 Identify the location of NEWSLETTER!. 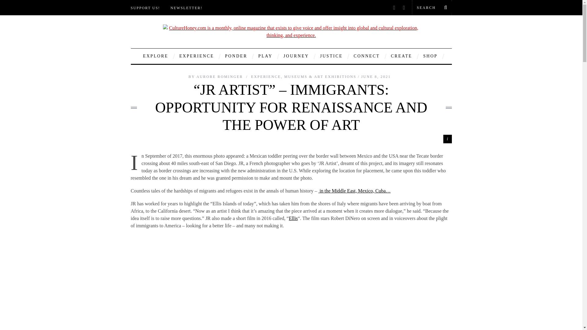
(186, 10).